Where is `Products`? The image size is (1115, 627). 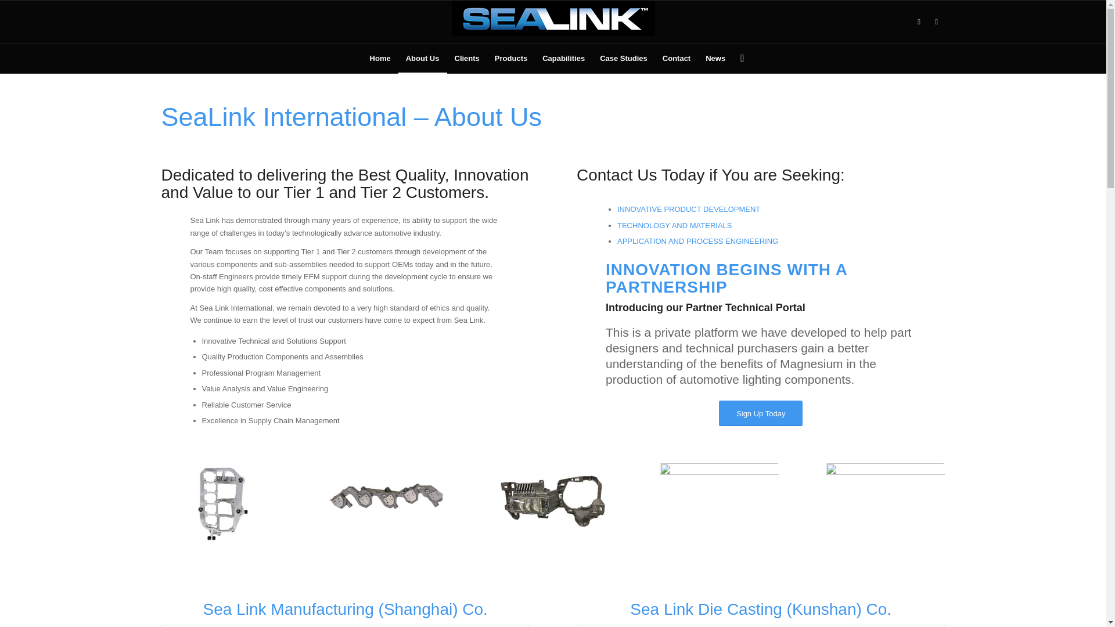 Products is located at coordinates (511, 58).